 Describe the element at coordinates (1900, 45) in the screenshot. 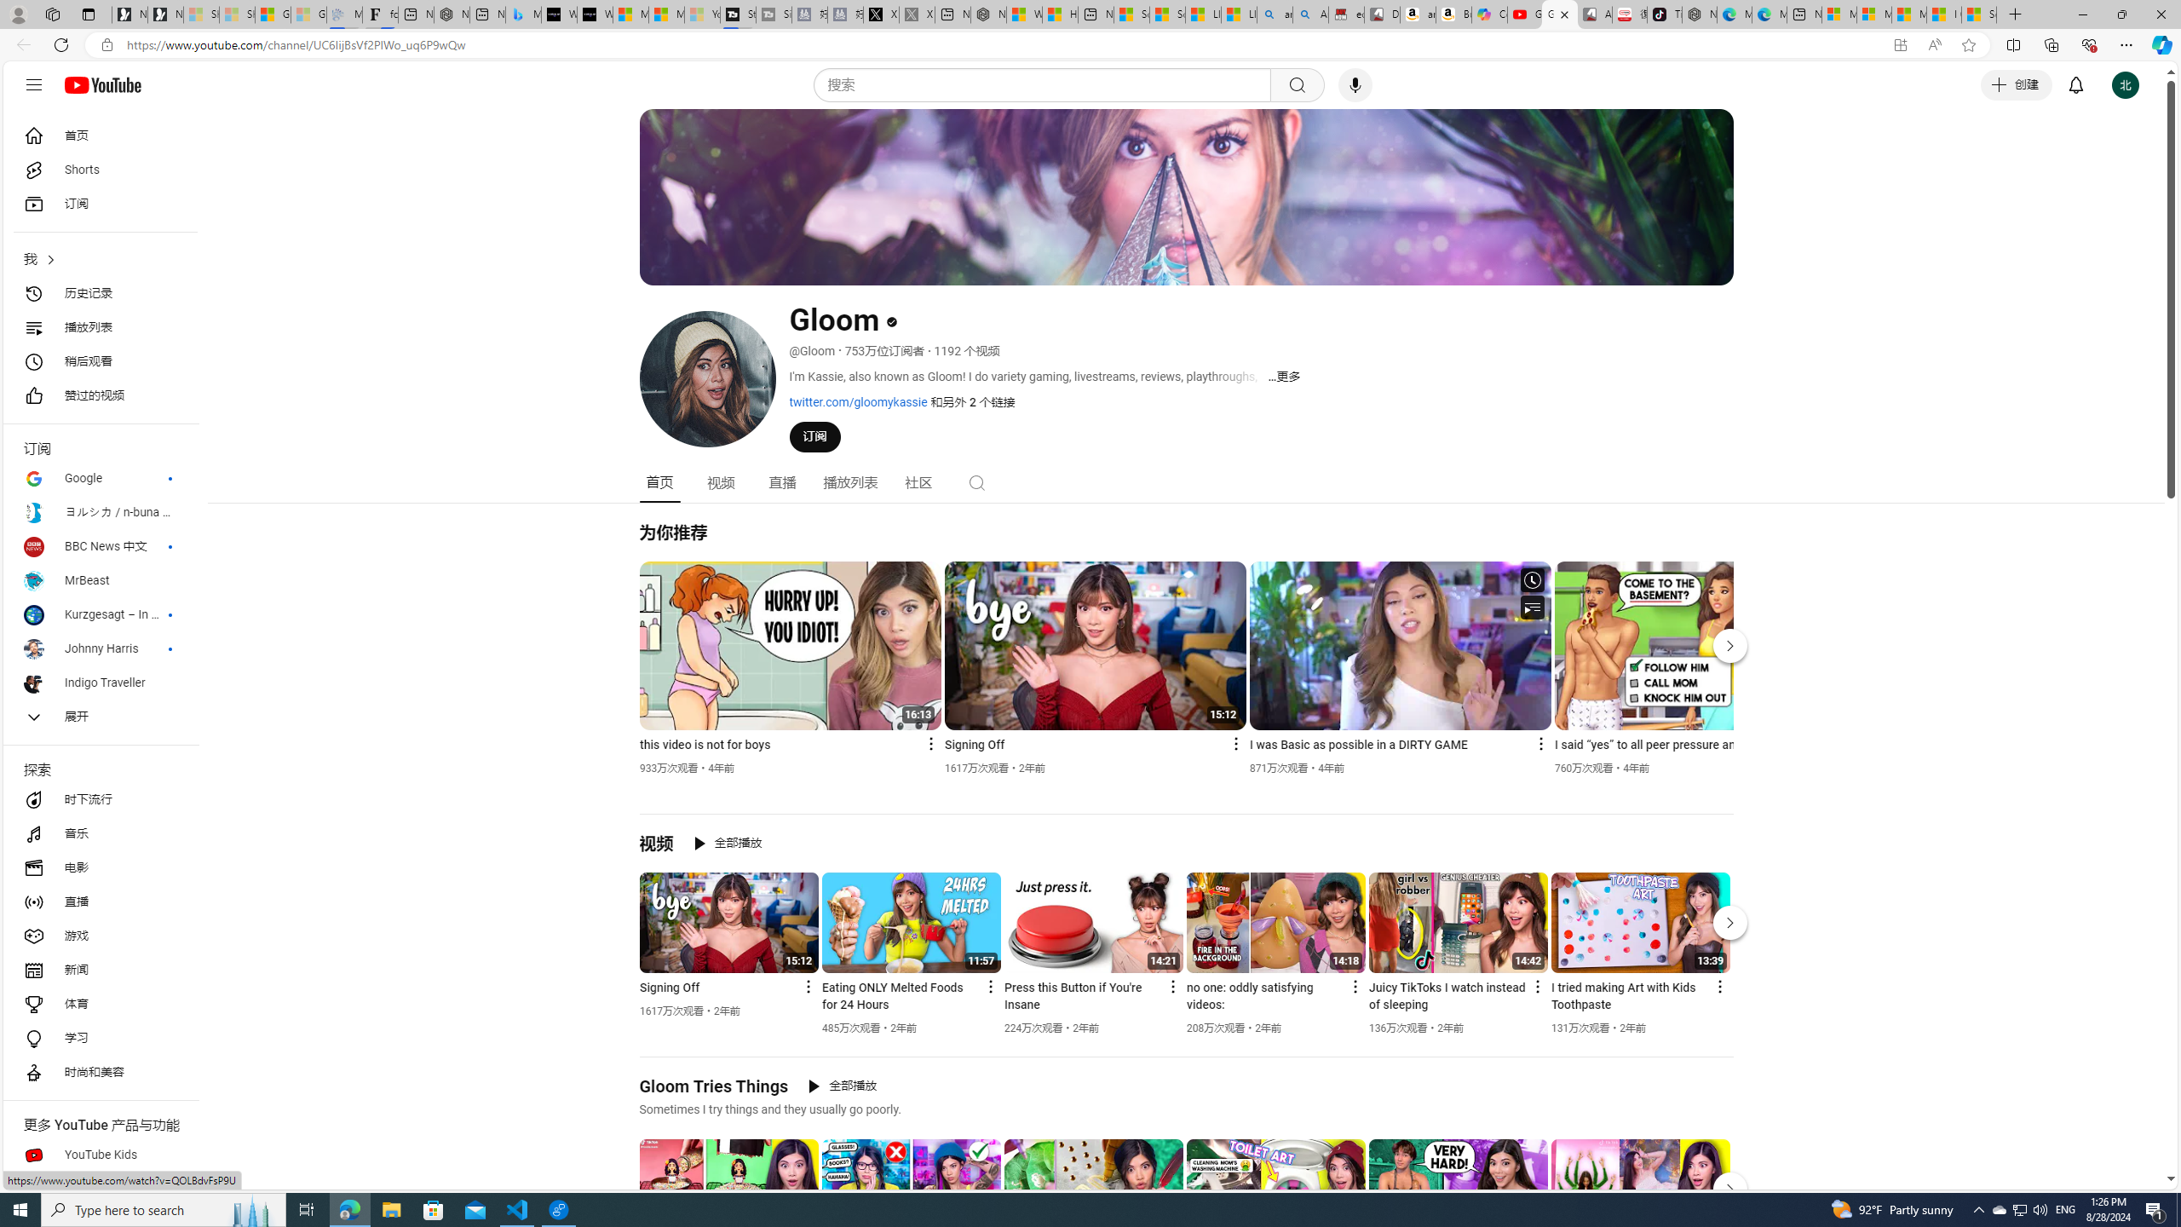

I see `App available. Install YouTube` at that location.